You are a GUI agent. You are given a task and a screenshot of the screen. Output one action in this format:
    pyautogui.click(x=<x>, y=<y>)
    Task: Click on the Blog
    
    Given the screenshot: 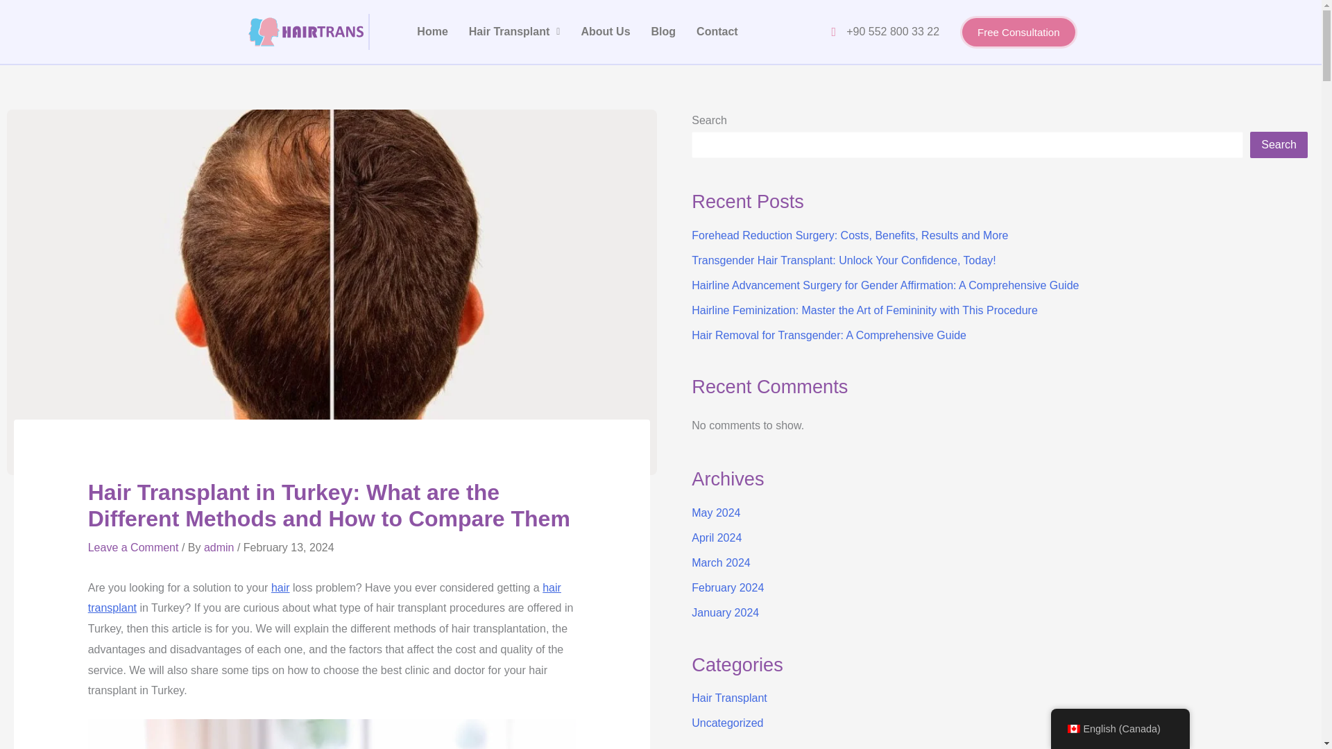 What is the action you would take?
    pyautogui.click(x=663, y=32)
    